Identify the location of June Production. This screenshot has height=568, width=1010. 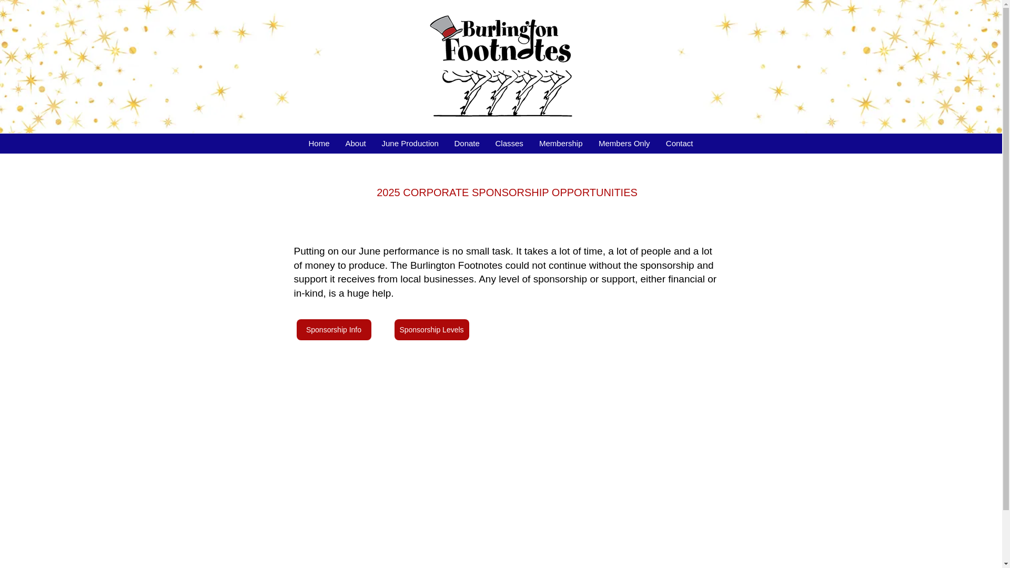
(410, 143).